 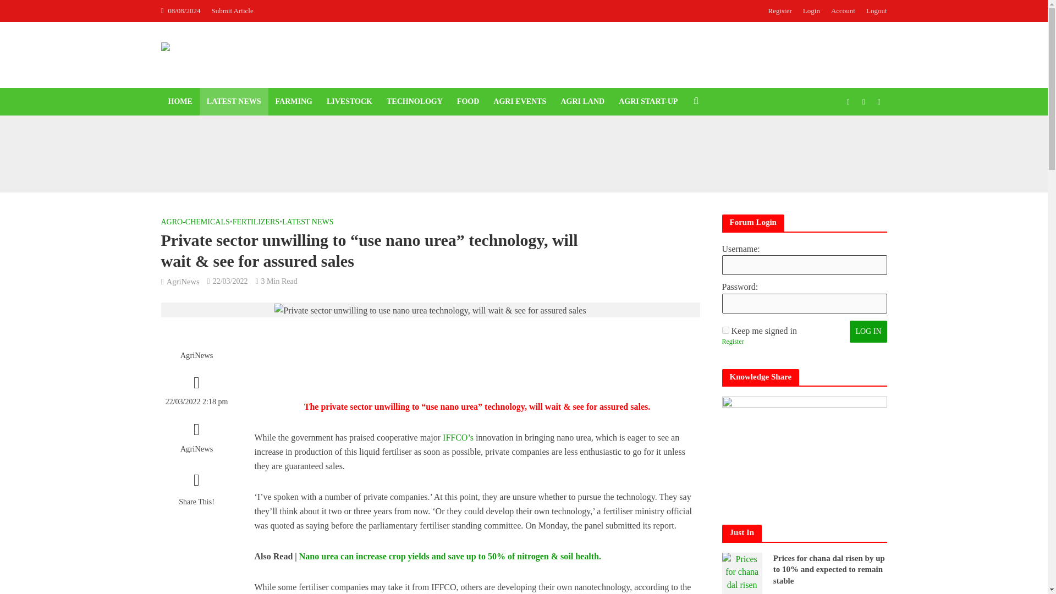 What do you see at coordinates (725, 330) in the screenshot?
I see `forever` at bounding box center [725, 330].